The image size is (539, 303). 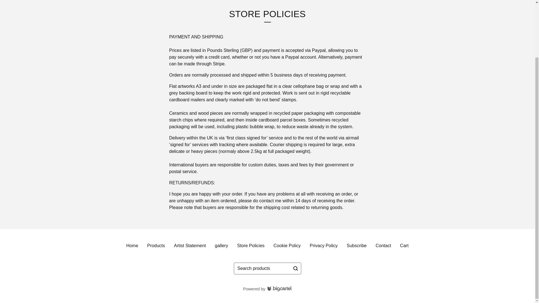 What do you see at coordinates (267, 289) in the screenshot?
I see `Powered by` at bounding box center [267, 289].